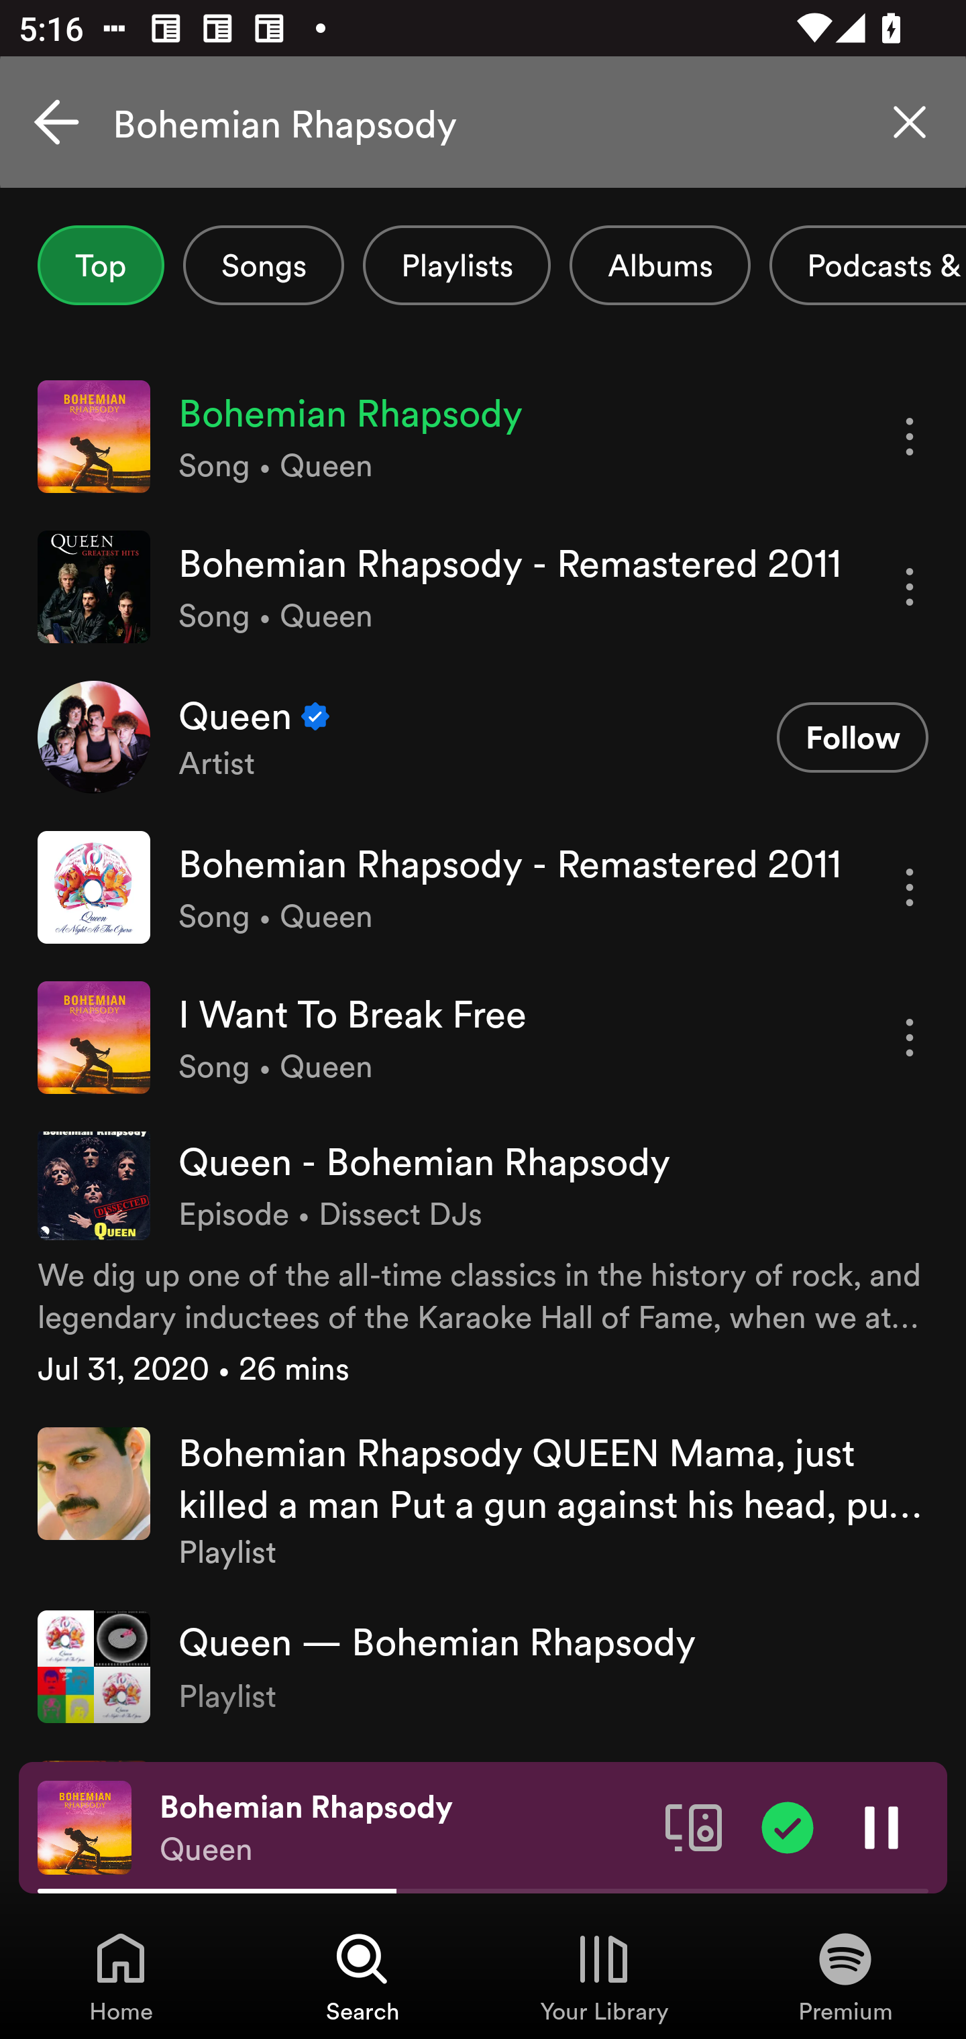 The height and width of the screenshot is (2039, 966). I want to click on Home, Tab 1 of 4 Home Home, so click(121, 1976).